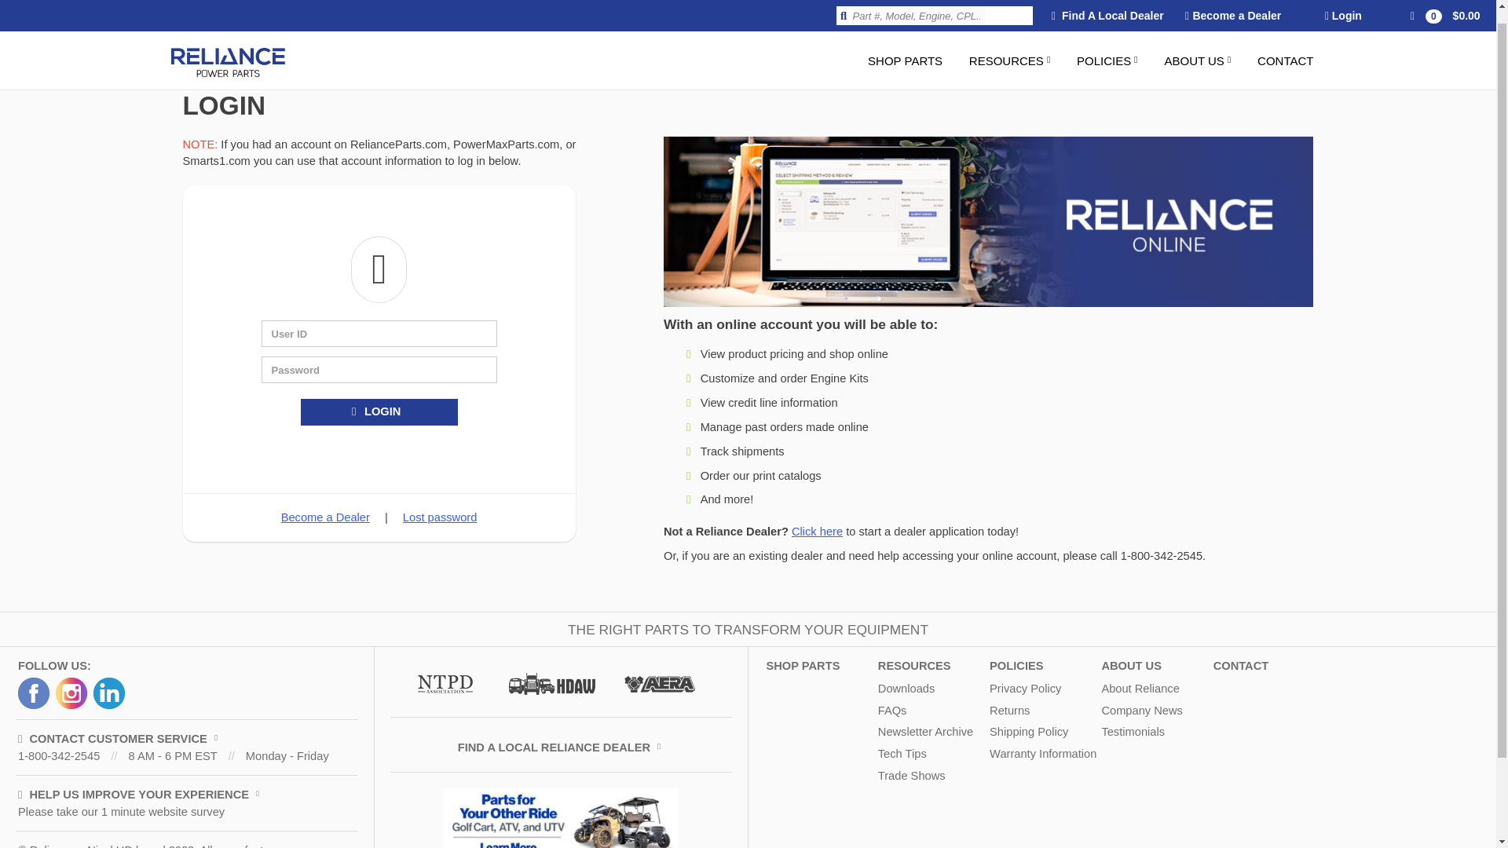 This screenshot has width=1508, height=848. Describe the element at coordinates (1436, 806) in the screenshot. I see `Opens a widget where you can find more information` at that location.